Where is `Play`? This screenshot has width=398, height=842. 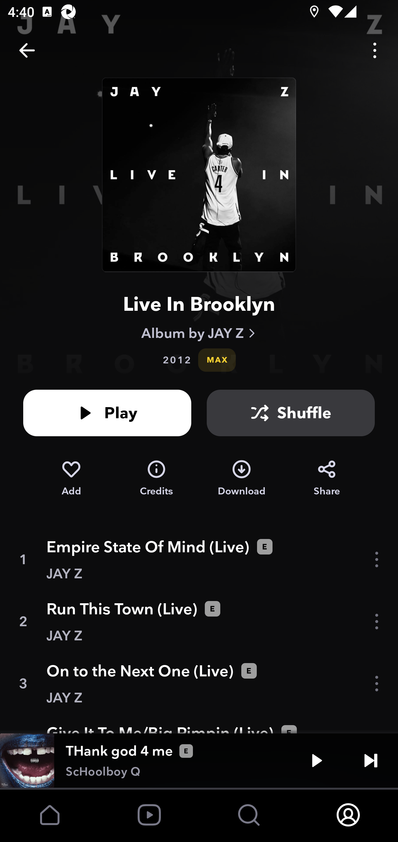 Play is located at coordinates (107, 413).